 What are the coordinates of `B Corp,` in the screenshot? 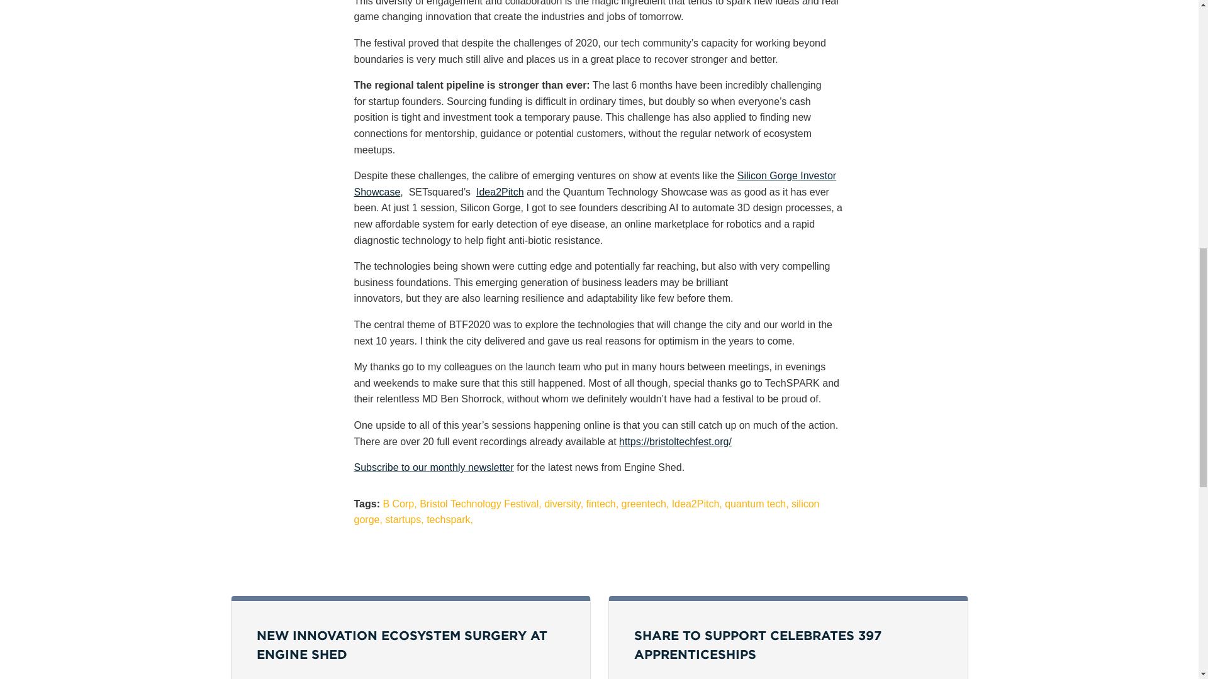 It's located at (400, 504).